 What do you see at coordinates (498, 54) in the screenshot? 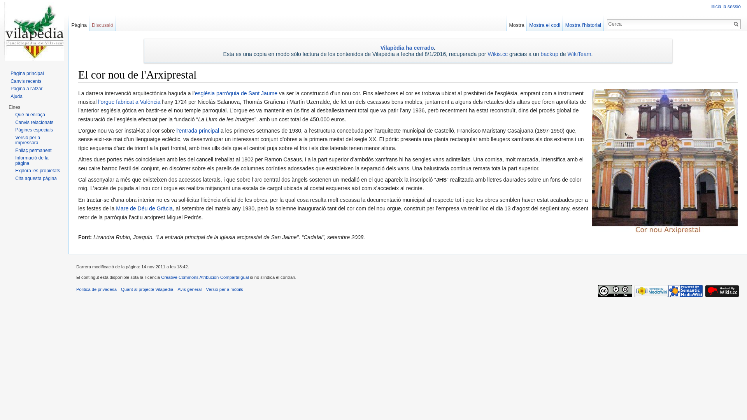
I see `Wikis.cc` at bounding box center [498, 54].